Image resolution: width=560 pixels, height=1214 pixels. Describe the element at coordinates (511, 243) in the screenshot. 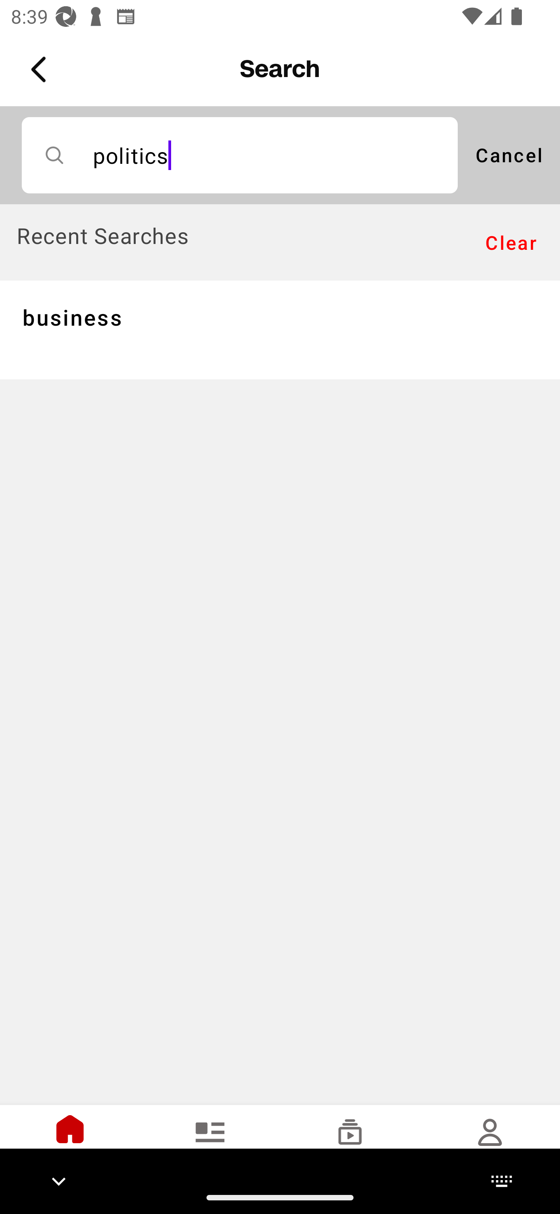

I see `Clear` at that location.